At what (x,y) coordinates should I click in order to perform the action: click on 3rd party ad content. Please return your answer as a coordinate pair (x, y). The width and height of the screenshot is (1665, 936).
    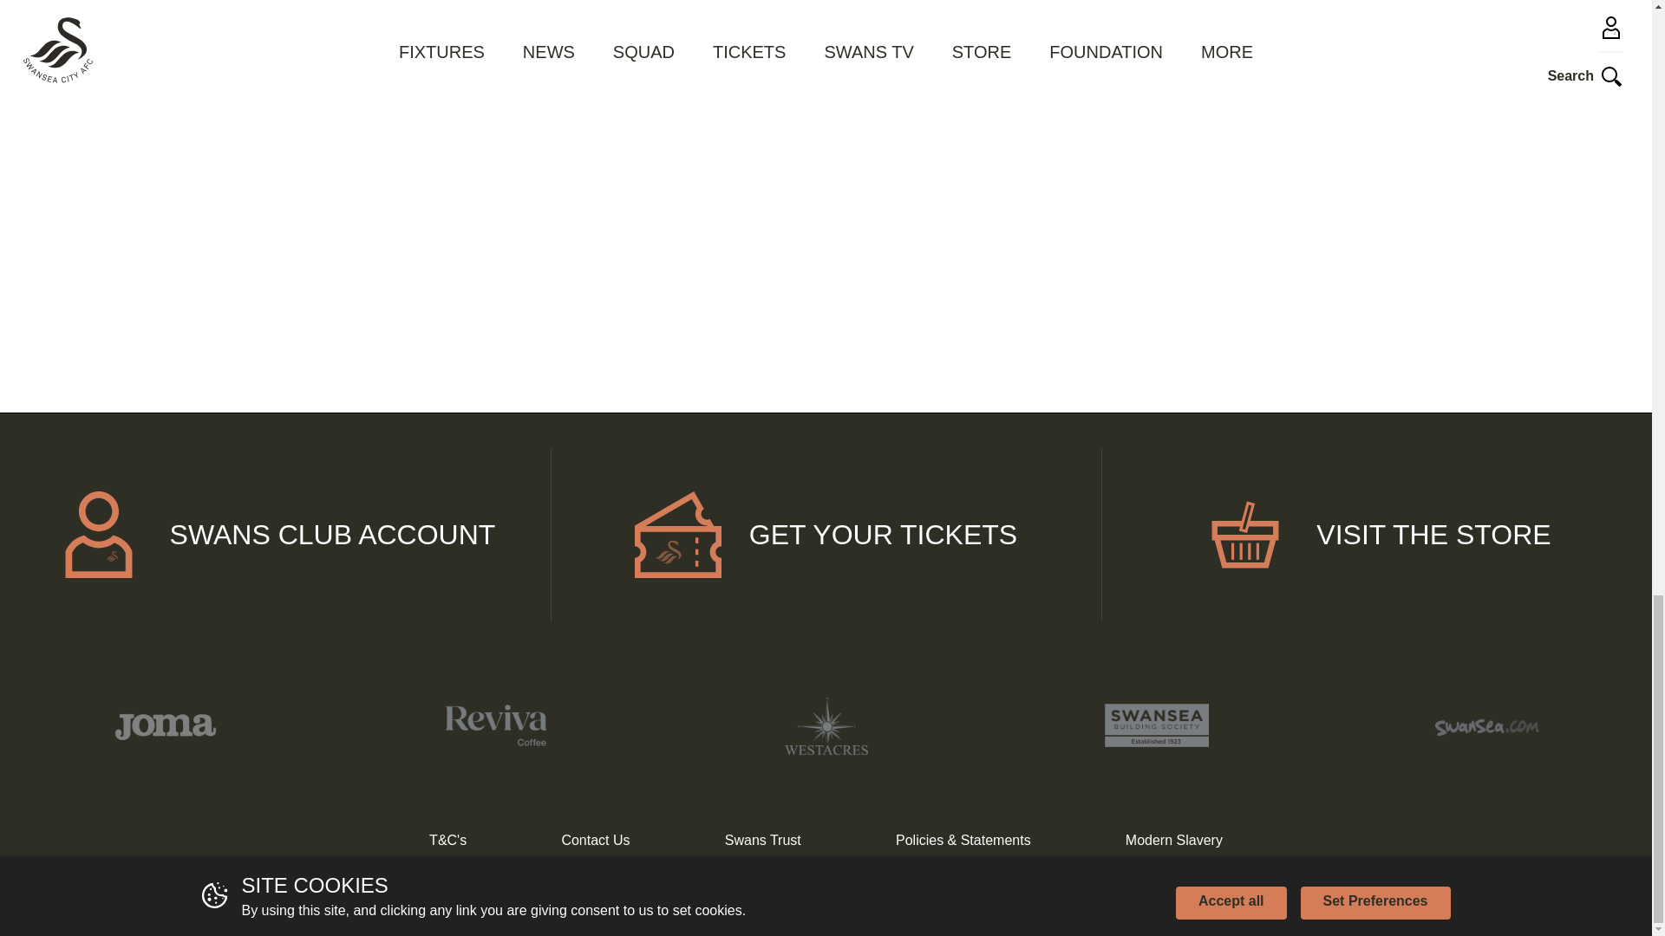
    Looking at the image, I should click on (1242, 42).